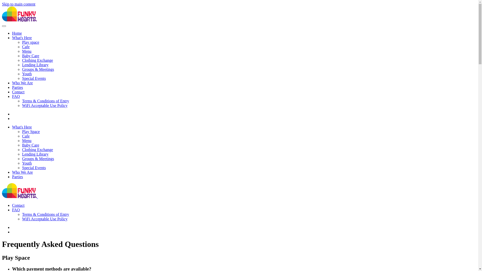 The width and height of the screenshot is (482, 271). Describe the element at coordinates (45, 105) in the screenshot. I see `WiFi Acceptable Use Policy` at that location.